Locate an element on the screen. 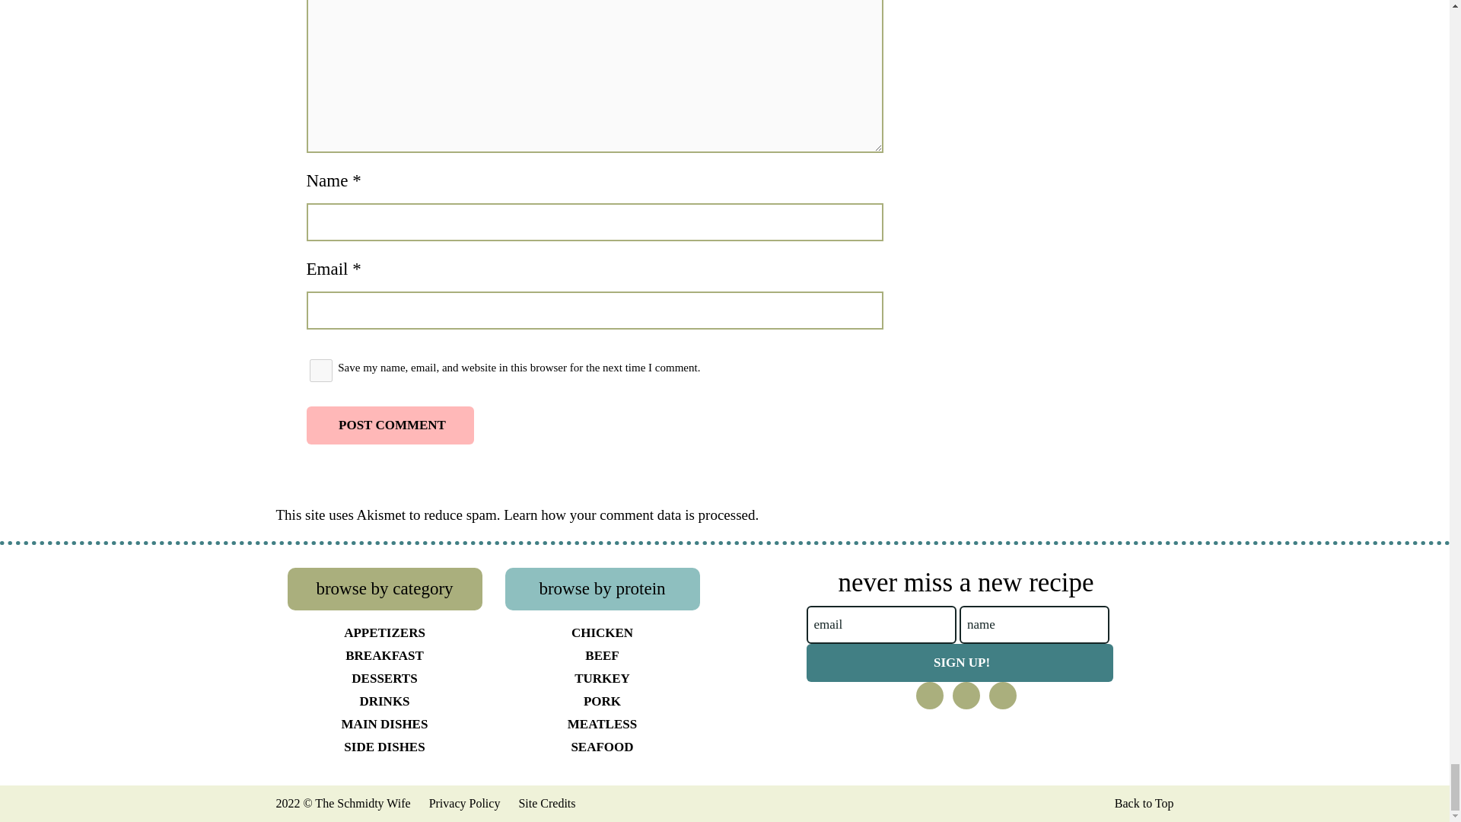  Post Comment is located at coordinates (390, 425).